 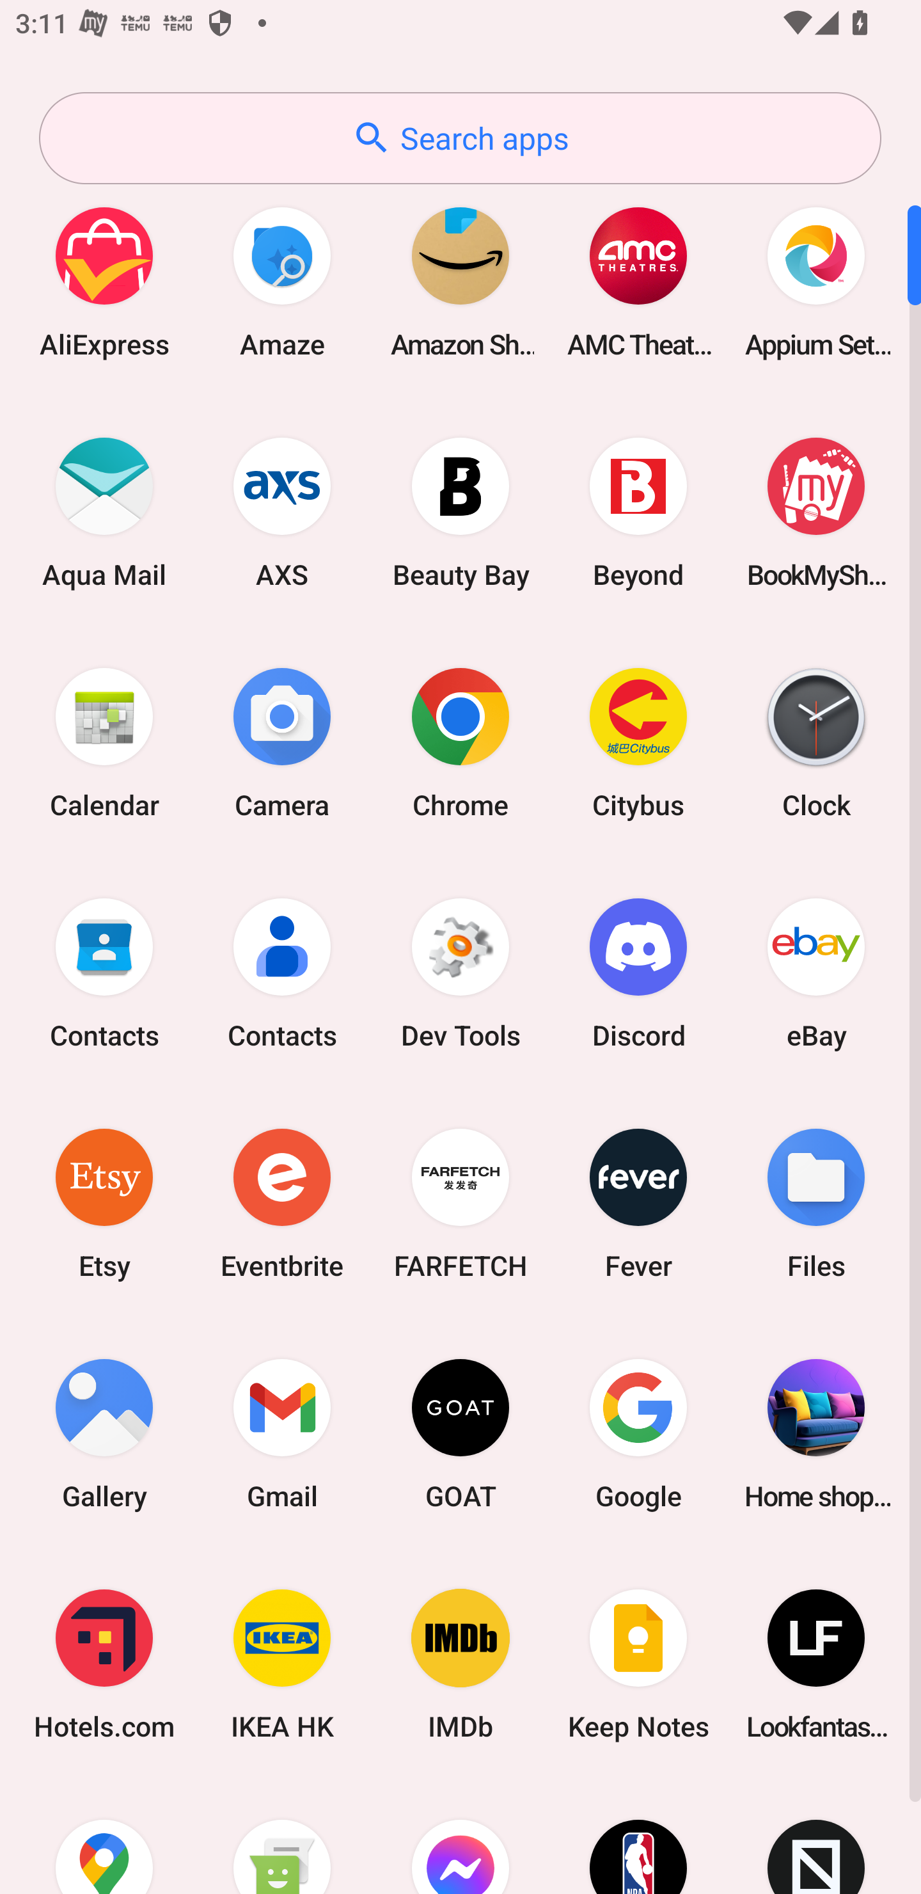 I want to click on Google, so click(x=638, y=1433).